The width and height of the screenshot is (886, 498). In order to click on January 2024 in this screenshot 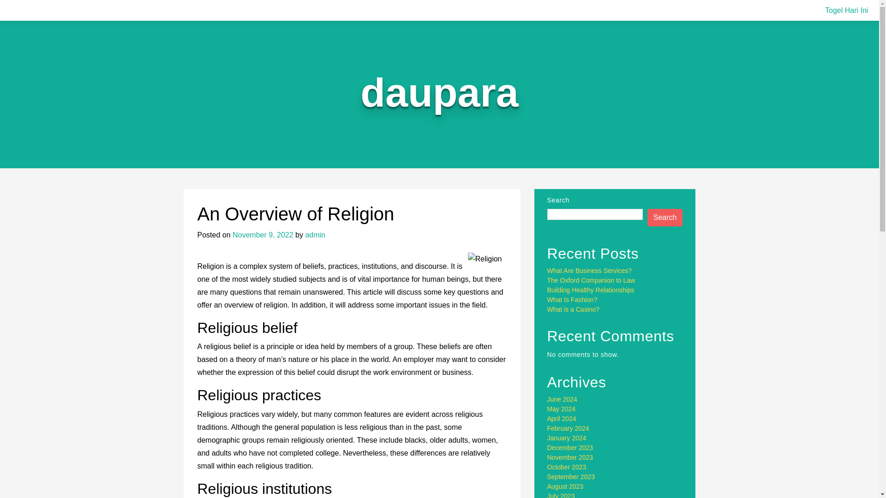, I will do `click(567, 438)`.